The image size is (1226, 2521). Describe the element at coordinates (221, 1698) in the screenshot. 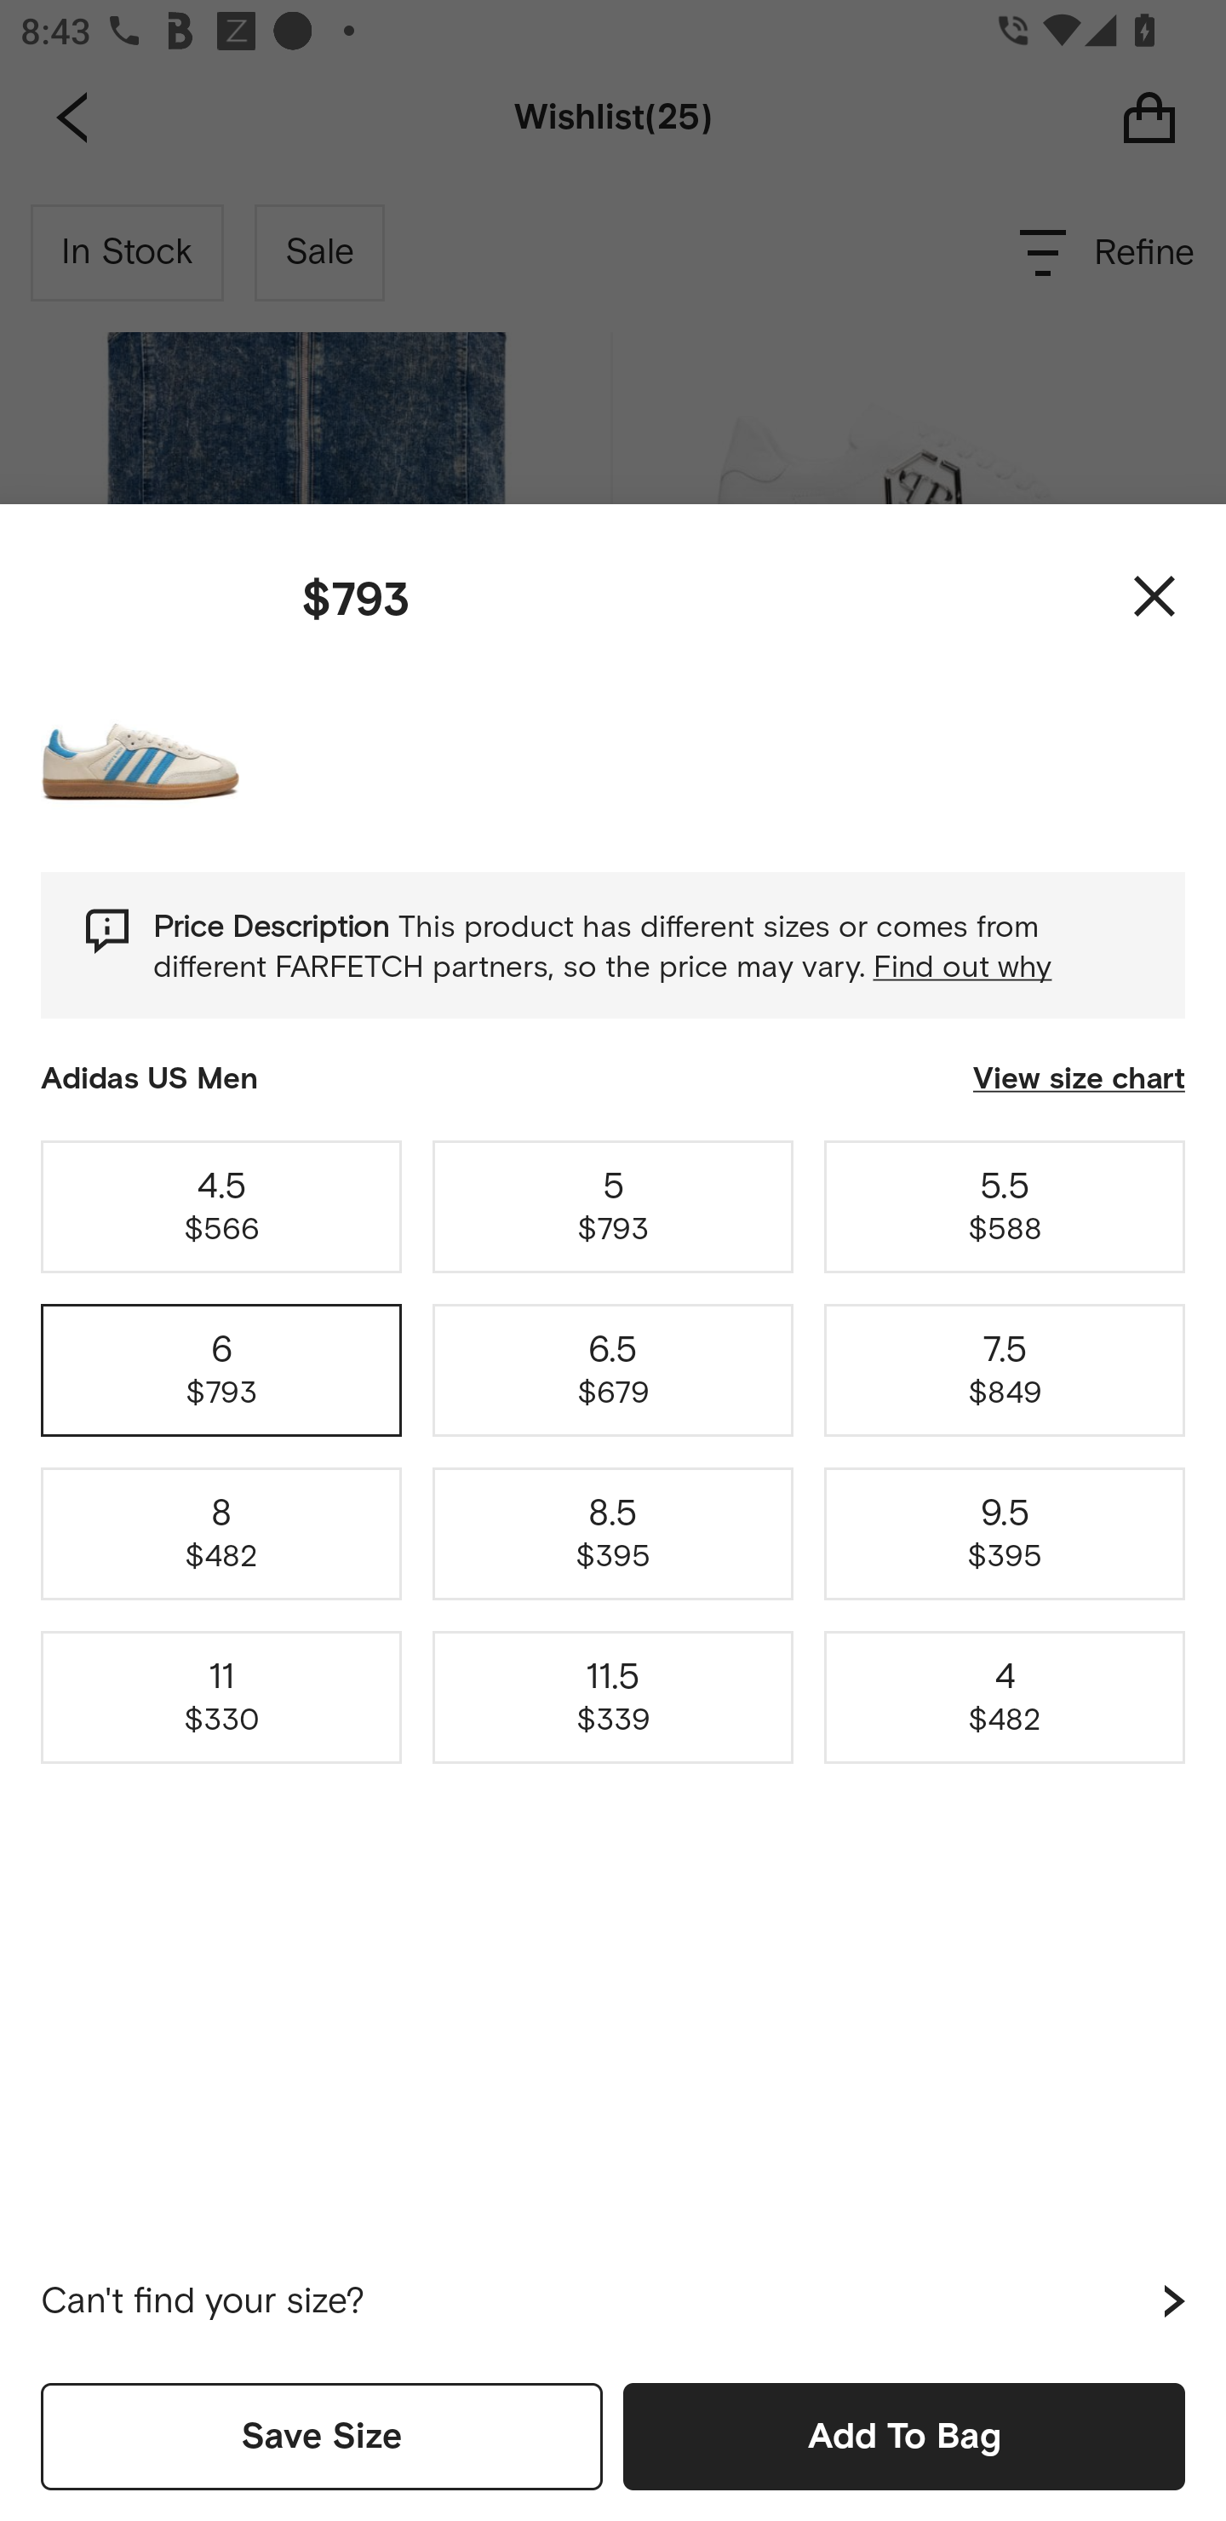

I see `11 $330` at that location.